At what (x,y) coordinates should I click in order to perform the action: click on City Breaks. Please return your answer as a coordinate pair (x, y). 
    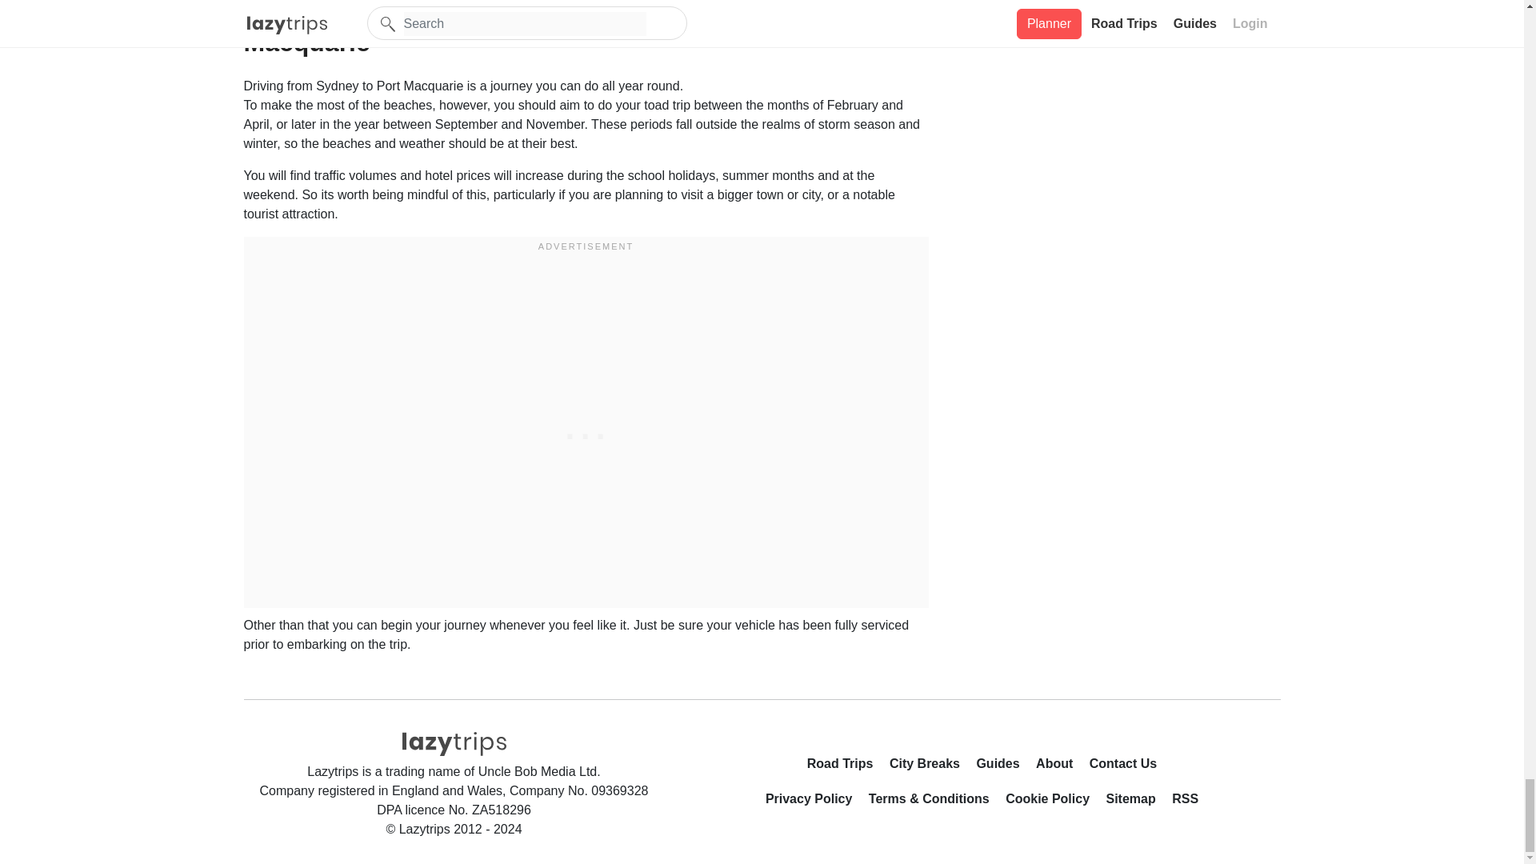
    Looking at the image, I should click on (930, 766).